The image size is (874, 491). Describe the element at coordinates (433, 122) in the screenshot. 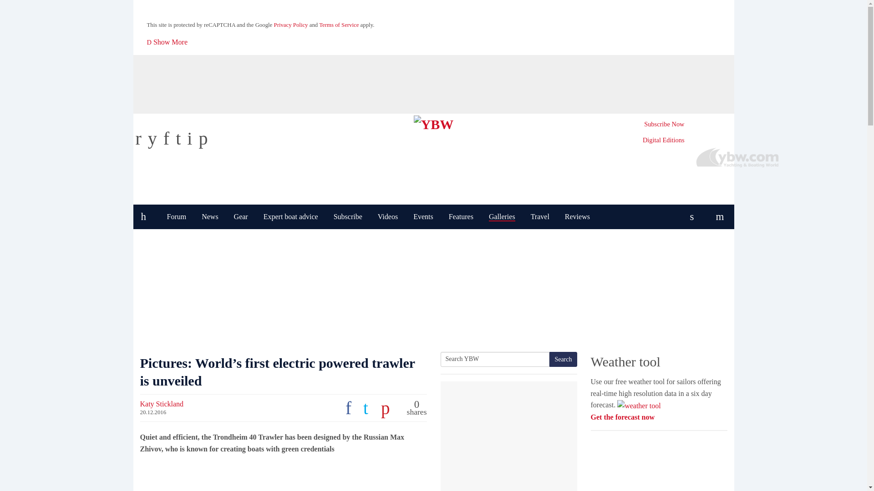

I see `YBW` at that location.